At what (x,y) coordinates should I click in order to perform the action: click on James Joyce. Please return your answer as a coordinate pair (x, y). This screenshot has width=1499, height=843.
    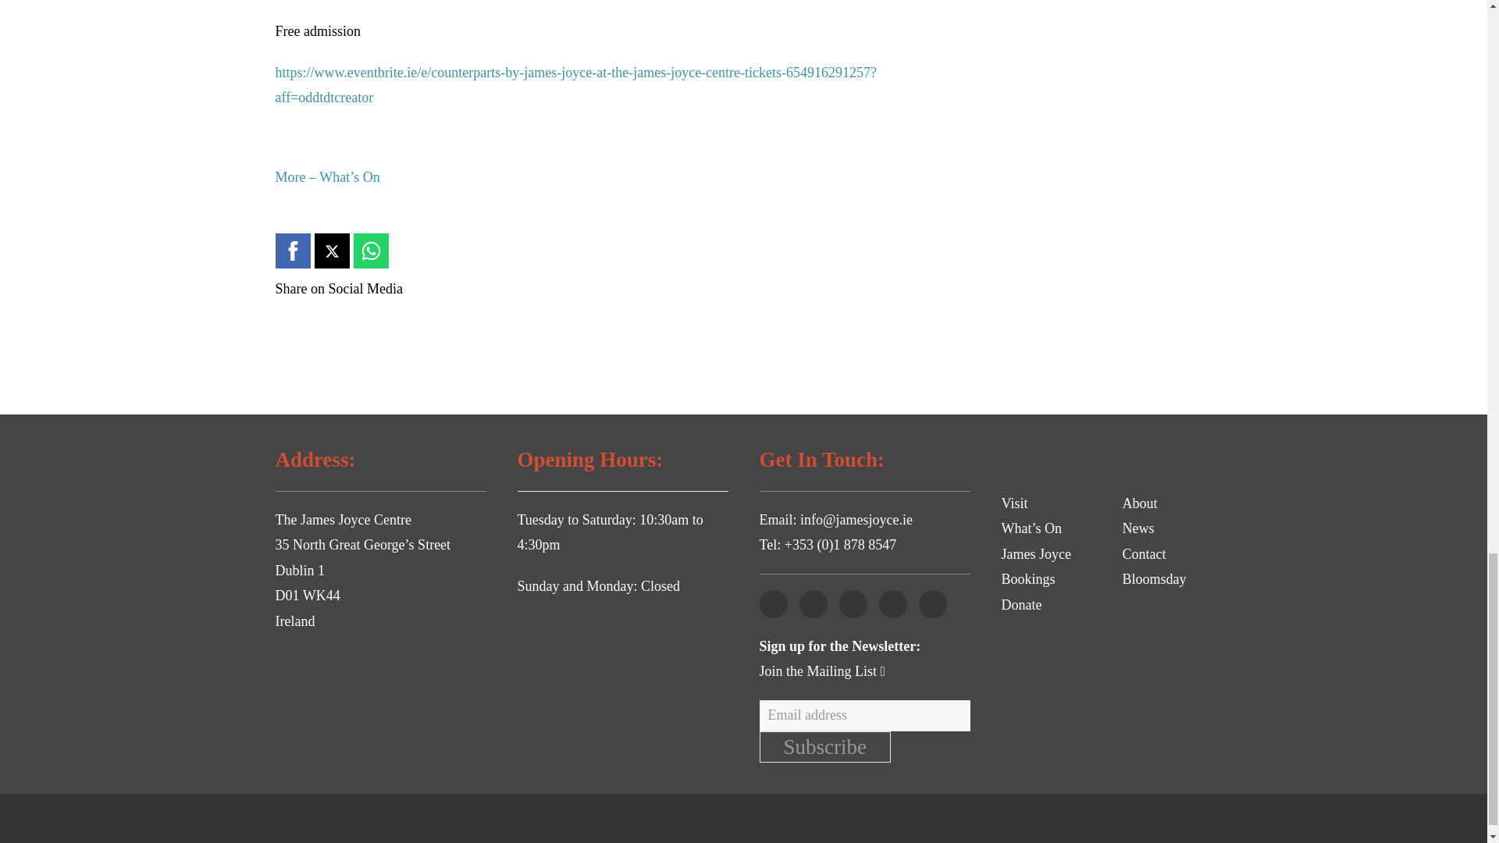
    Looking at the image, I should click on (1035, 554).